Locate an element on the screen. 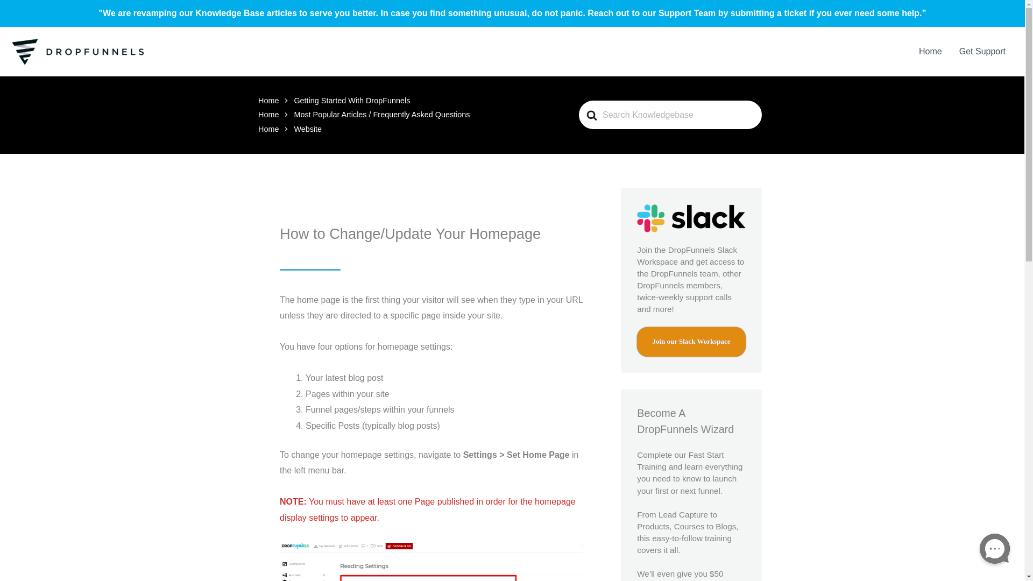 The image size is (1033, 581). Home is located at coordinates (930, 52).